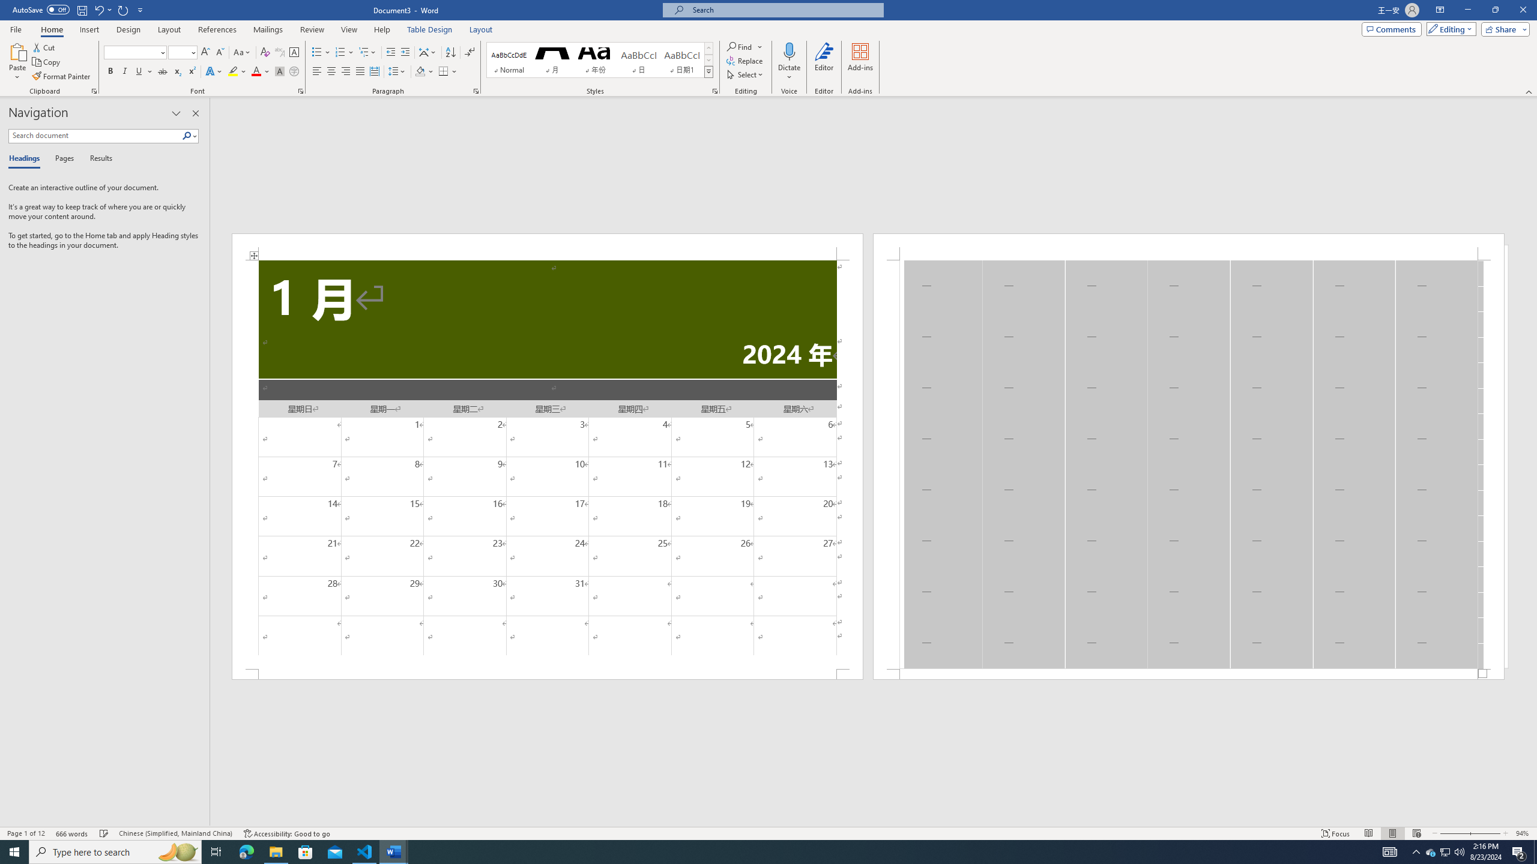 The image size is (1537, 864). Describe the element at coordinates (265, 53) in the screenshot. I see `Clear Formatting` at that location.